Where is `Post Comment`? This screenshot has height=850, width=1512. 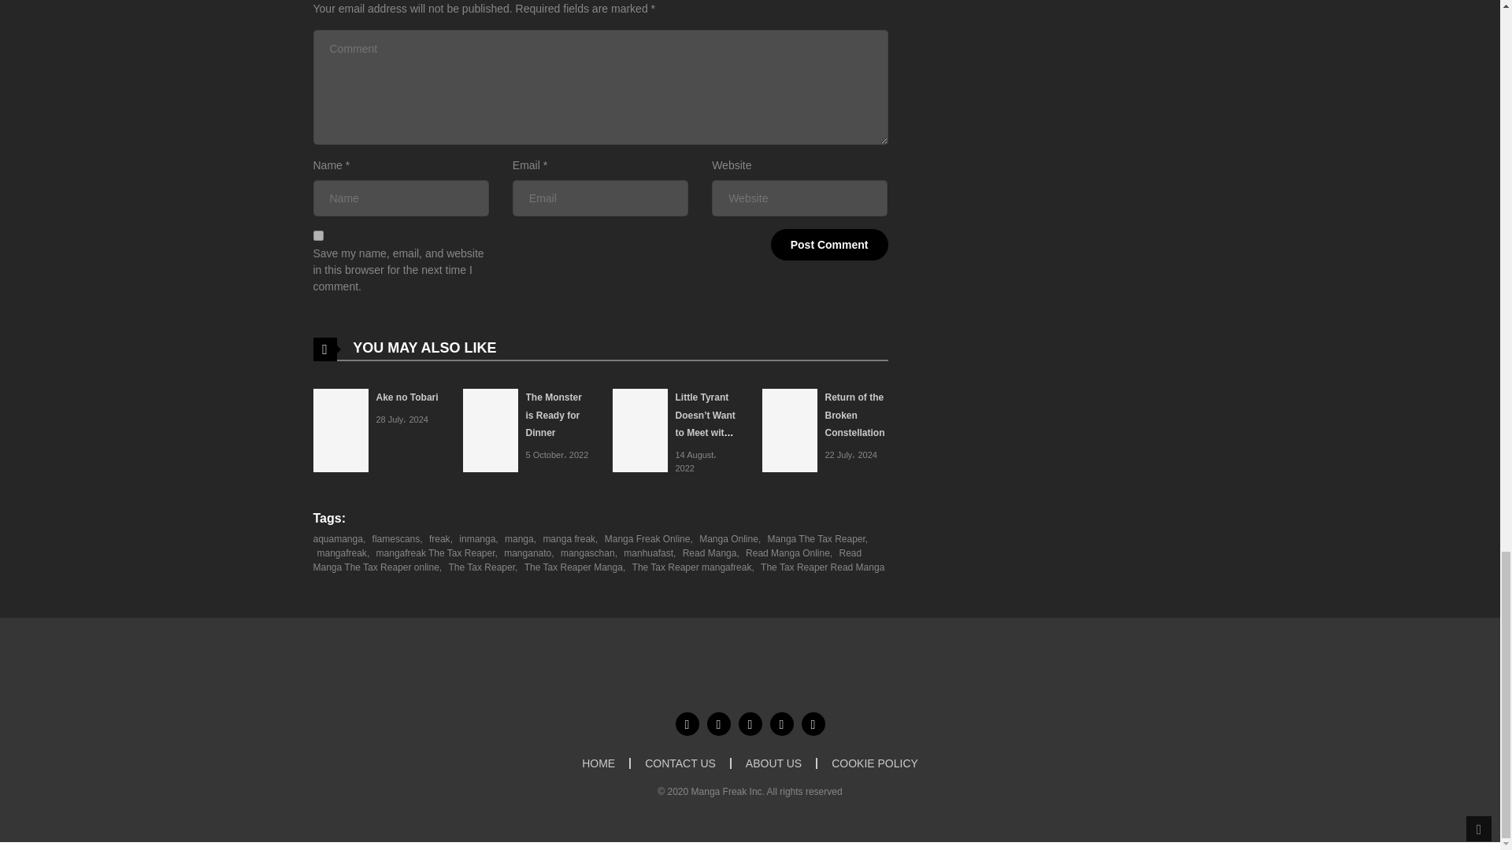 Post Comment is located at coordinates (830, 244).